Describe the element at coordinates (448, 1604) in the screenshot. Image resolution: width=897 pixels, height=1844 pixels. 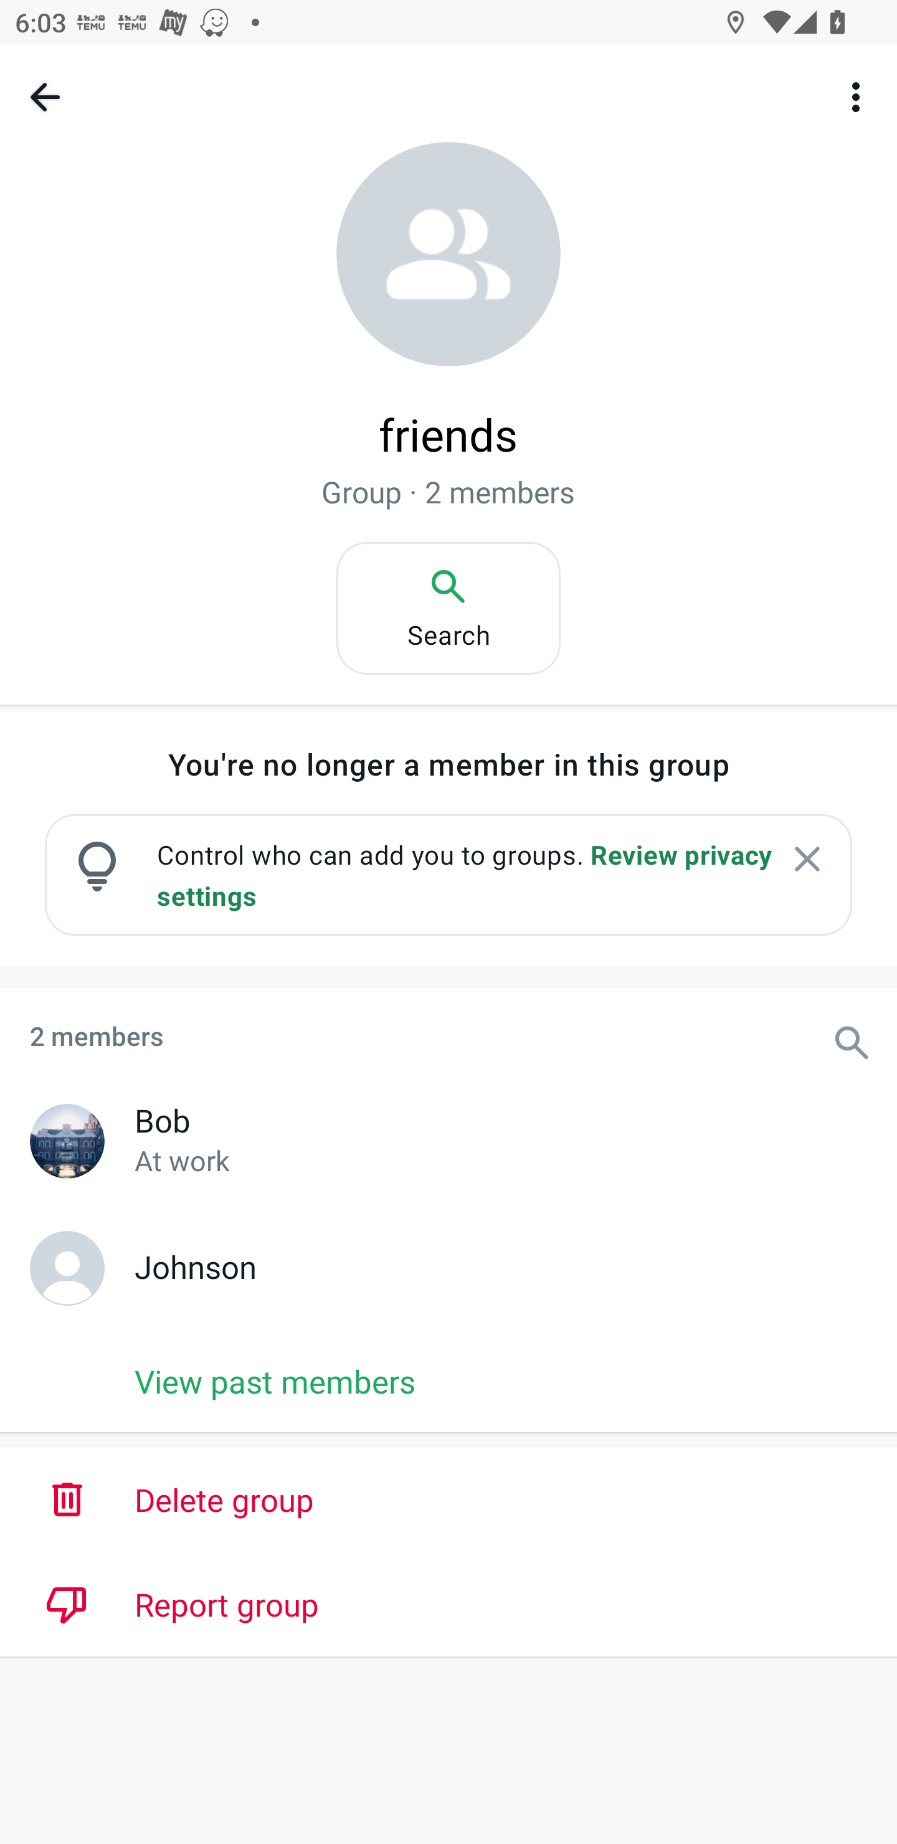
I see `Report group` at that location.